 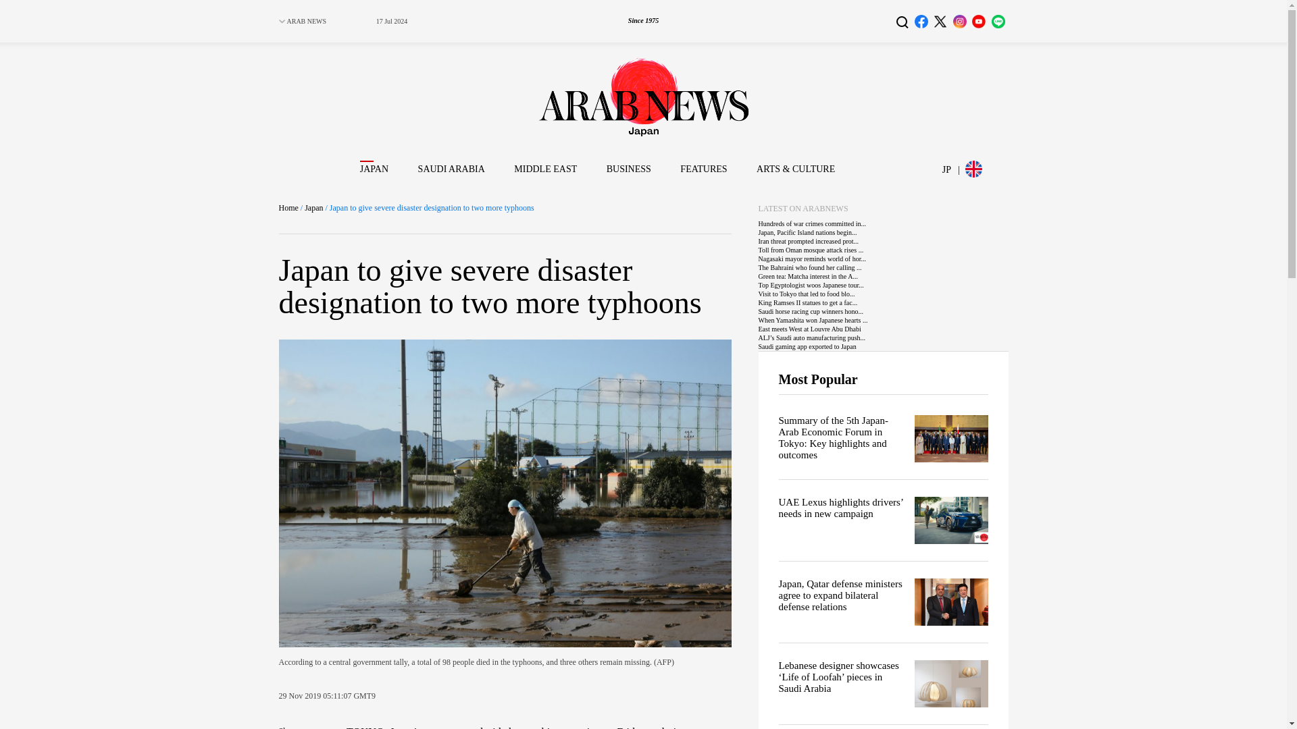 What do you see at coordinates (545, 169) in the screenshot?
I see `MIDDLE EAST` at bounding box center [545, 169].